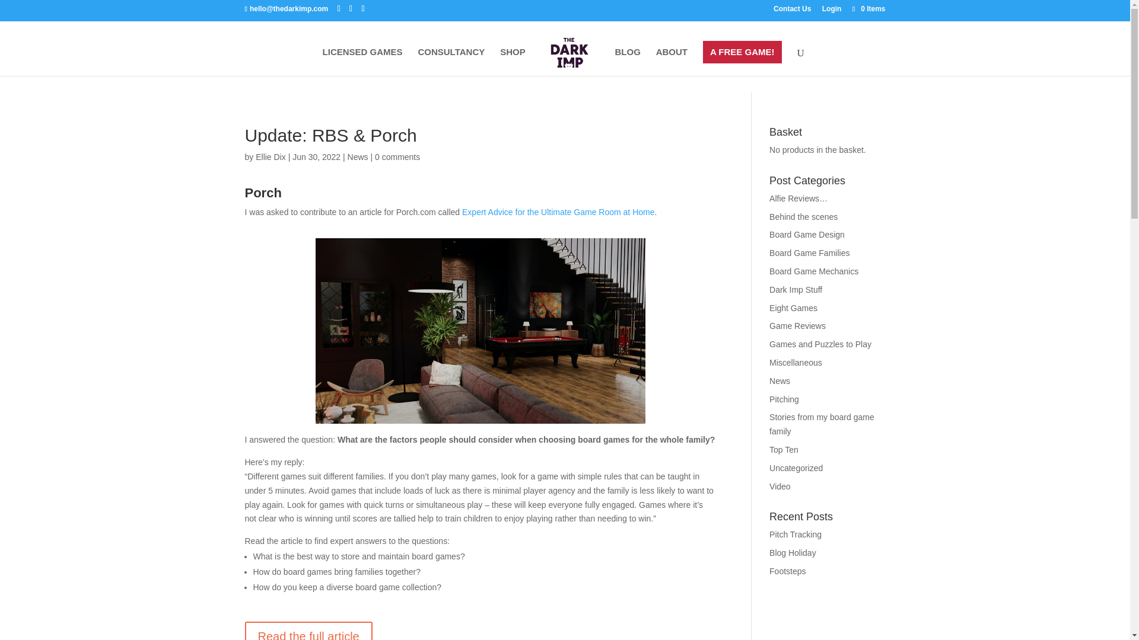 Image resolution: width=1139 pixels, height=640 pixels. What do you see at coordinates (794, 308) in the screenshot?
I see `Eight Games` at bounding box center [794, 308].